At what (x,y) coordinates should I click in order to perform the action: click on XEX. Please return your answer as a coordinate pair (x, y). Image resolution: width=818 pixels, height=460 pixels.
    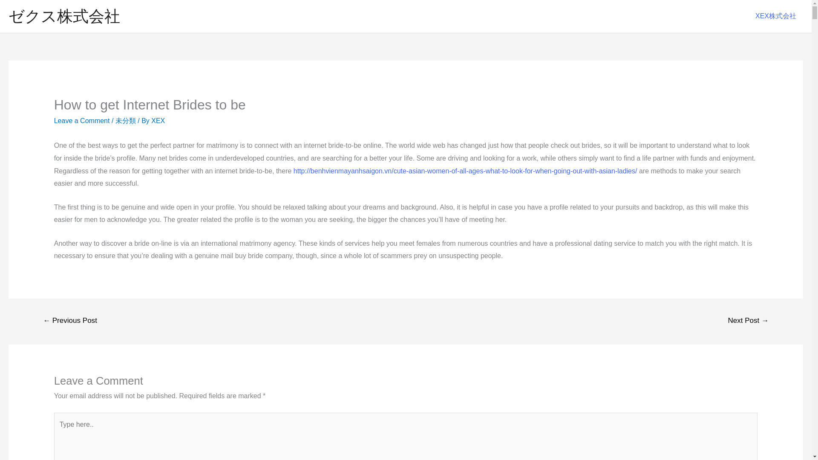
    Looking at the image, I should click on (158, 121).